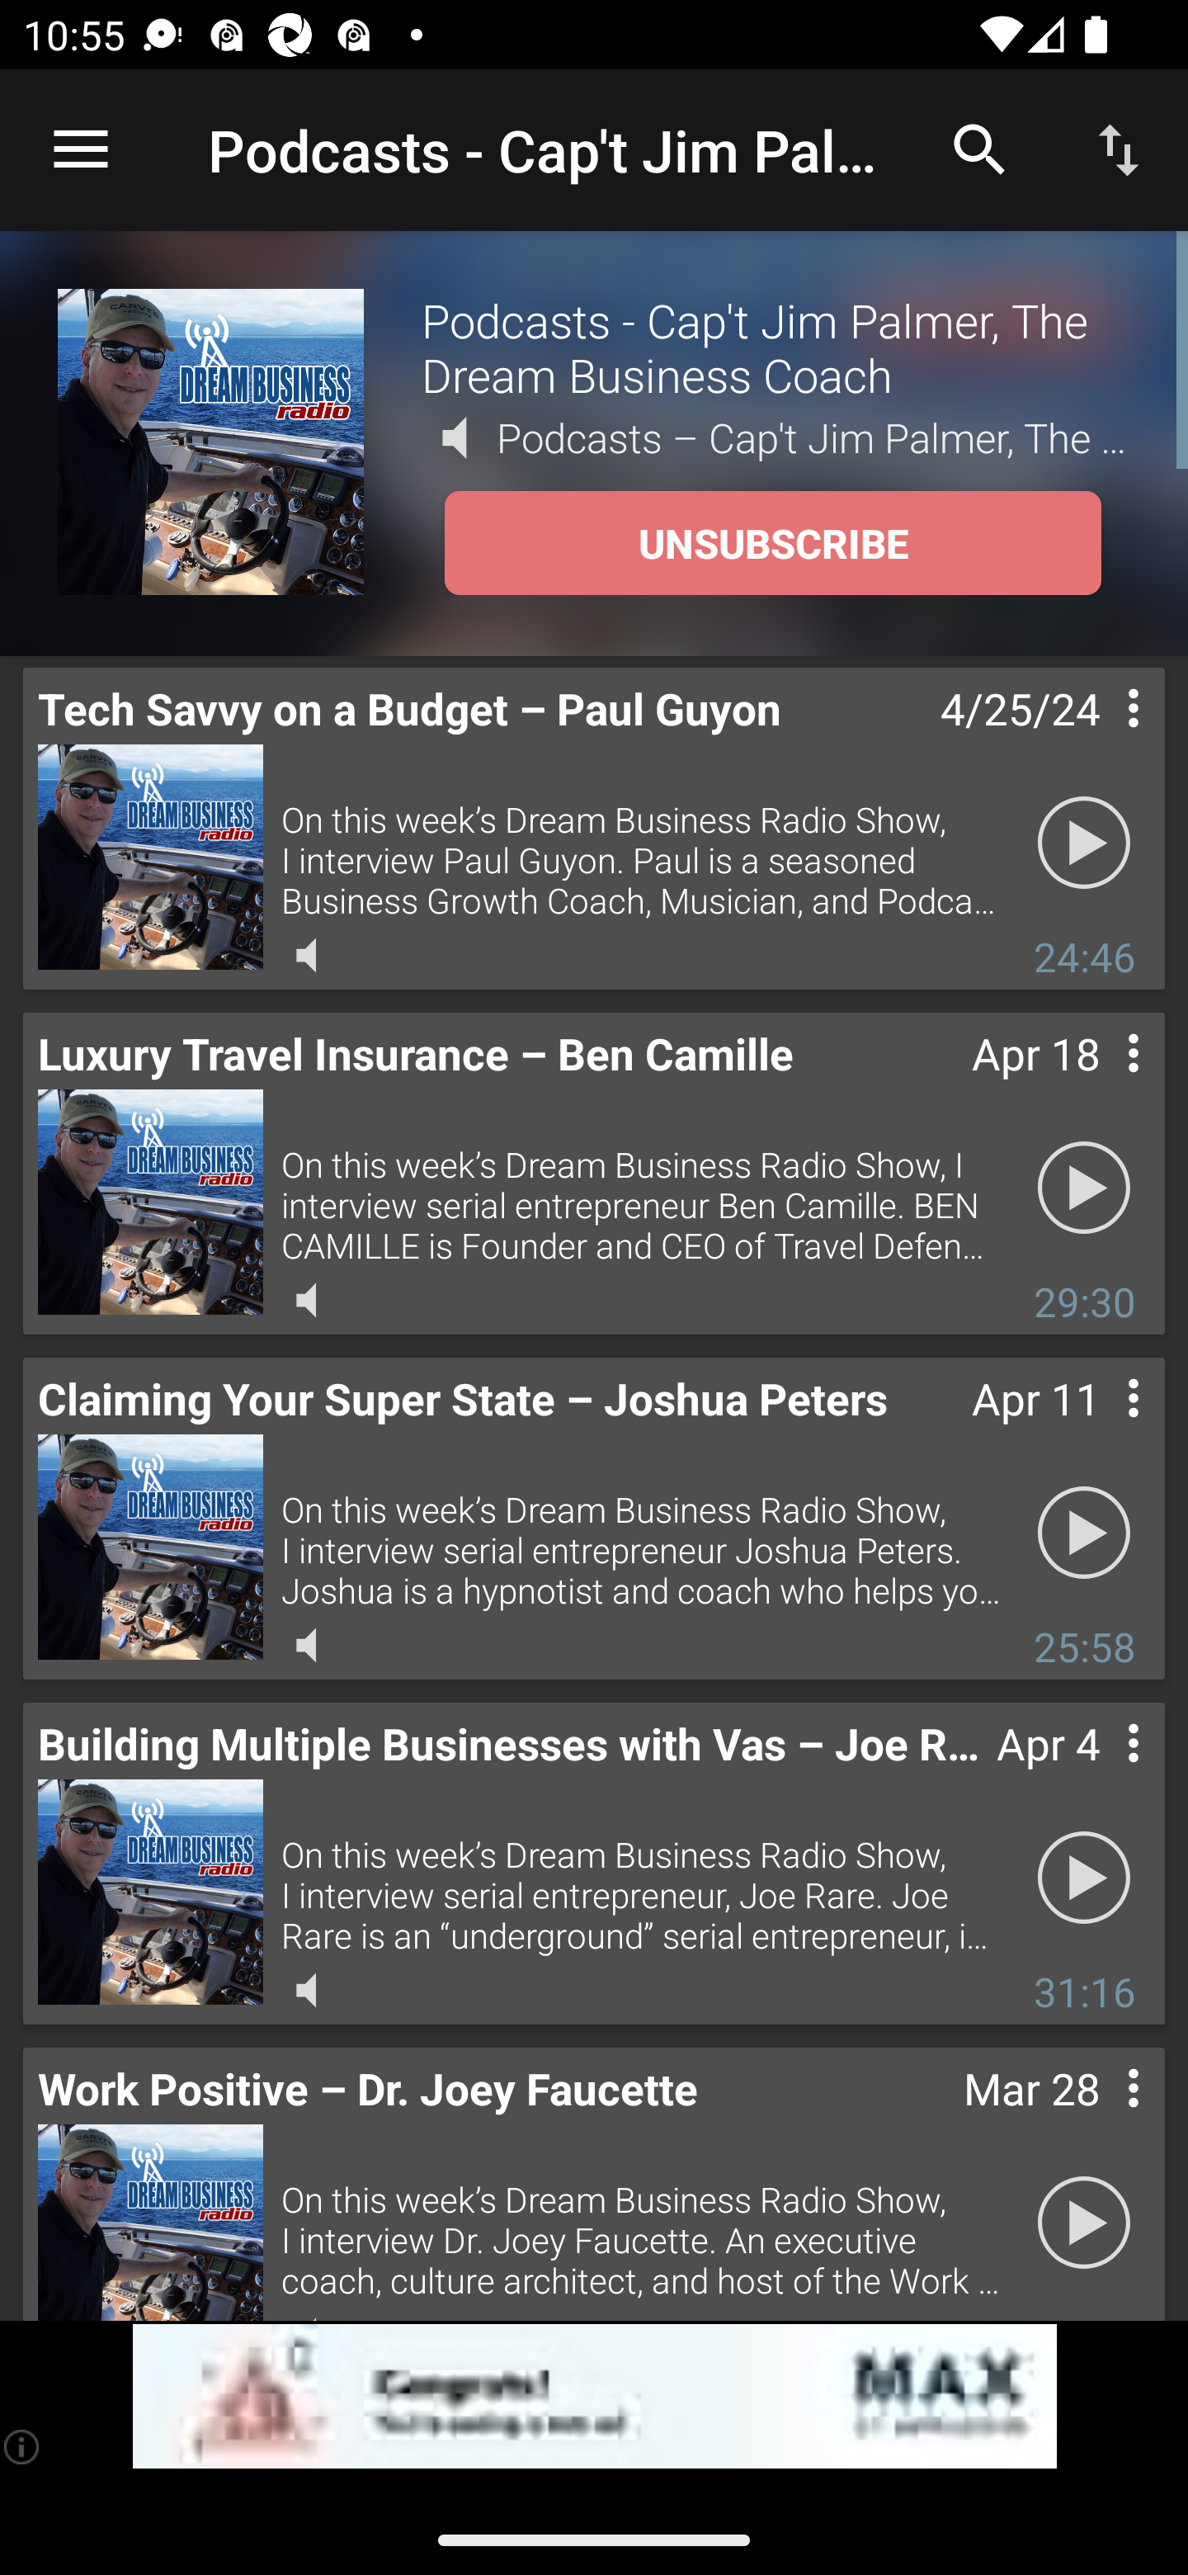  I want to click on Contextual menu, so click(1097, 2120).